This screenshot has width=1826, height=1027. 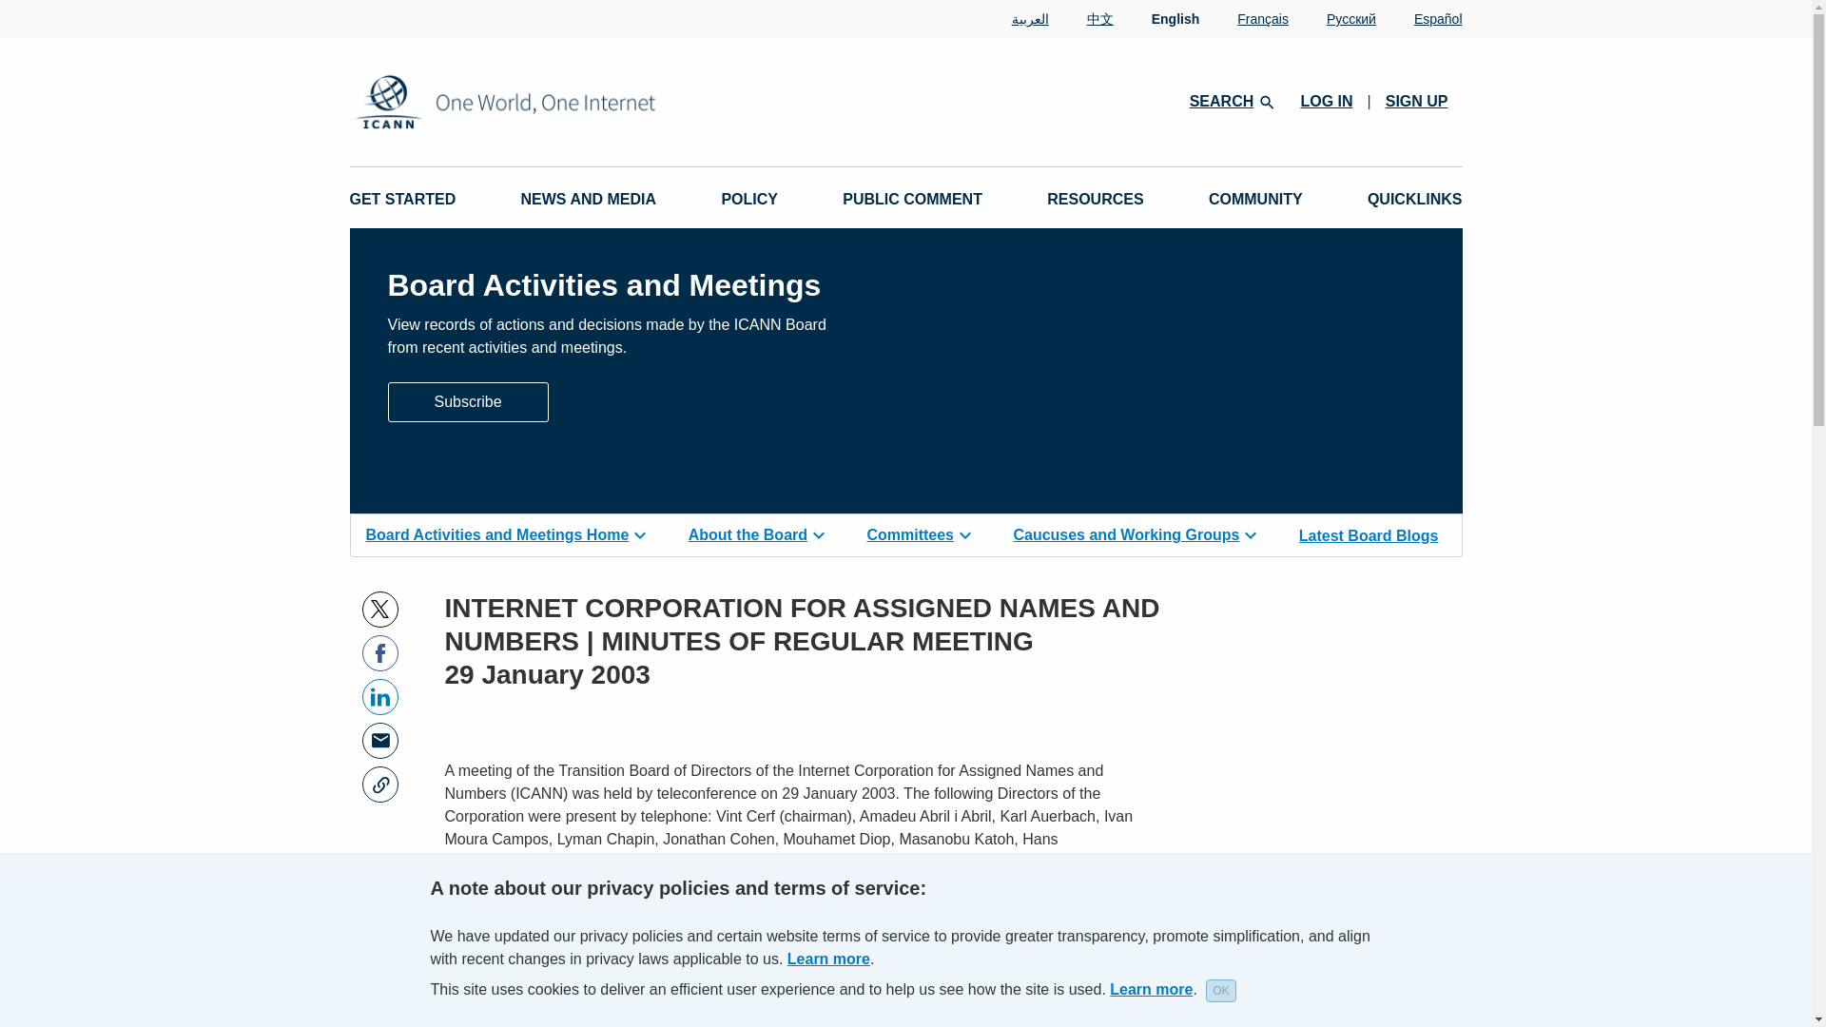 What do you see at coordinates (1231, 100) in the screenshot?
I see `SEARCH` at bounding box center [1231, 100].